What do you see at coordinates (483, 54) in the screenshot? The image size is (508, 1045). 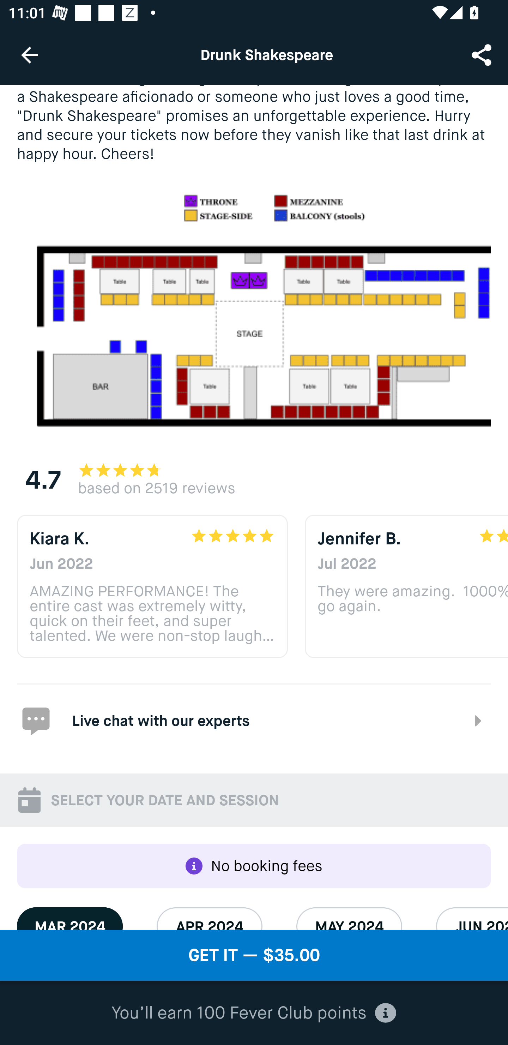 I see `Share` at bounding box center [483, 54].